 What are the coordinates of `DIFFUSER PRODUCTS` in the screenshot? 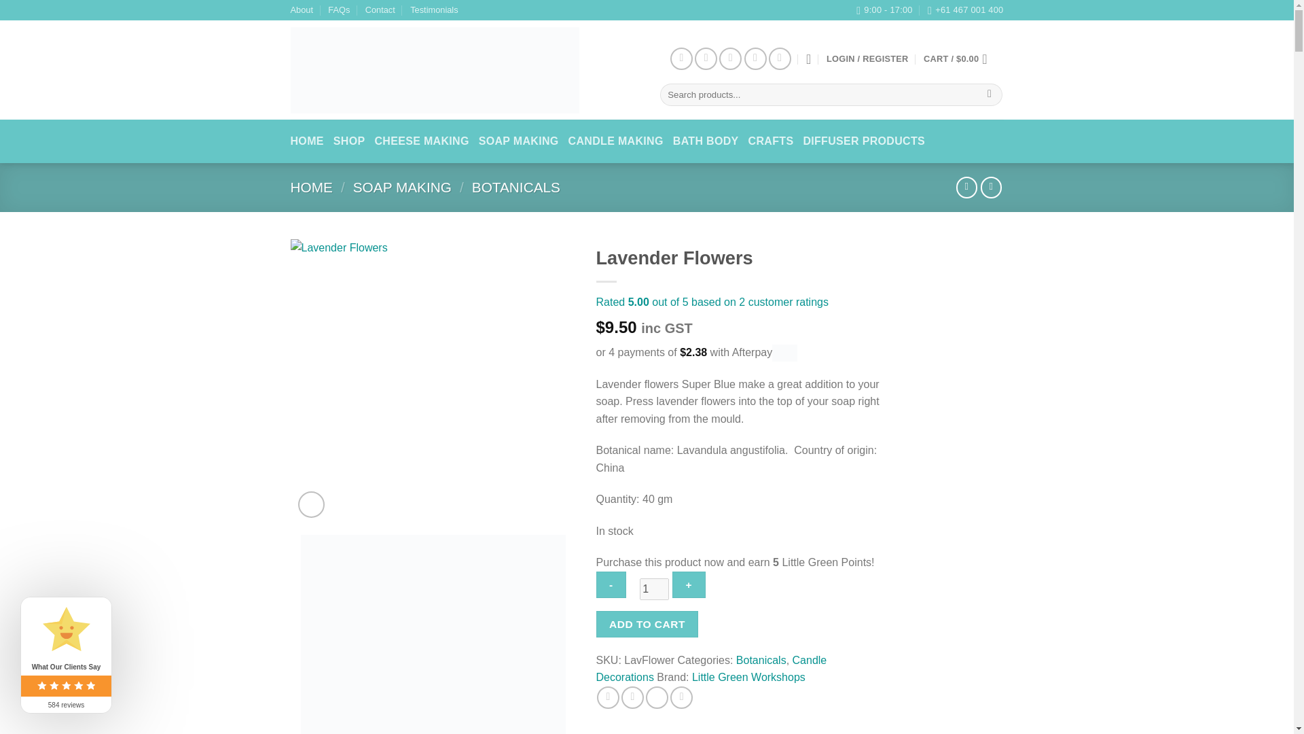 It's located at (864, 141).